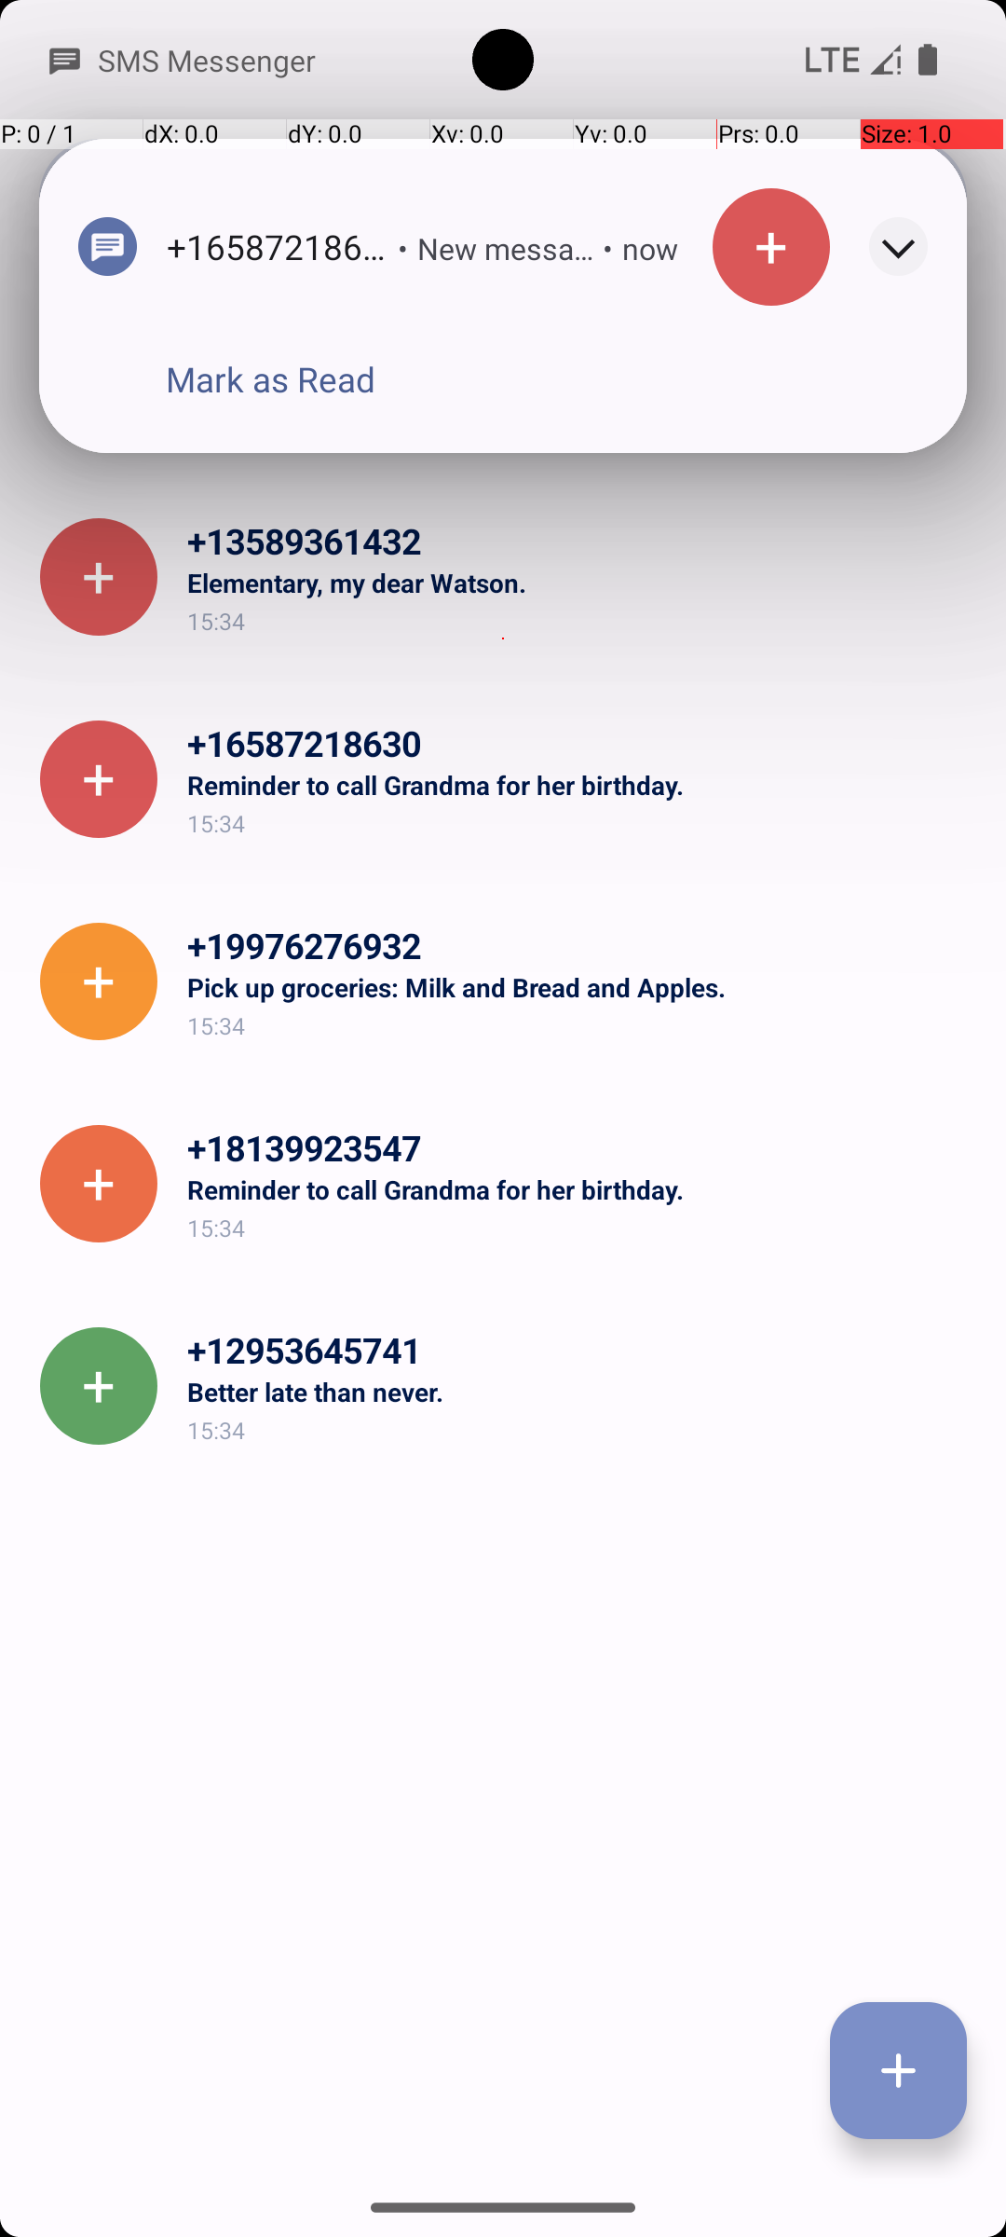 This screenshot has width=1006, height=2237. What do you see at coordinates (581, 1392) in the screenshot?
I see `Better late than never.` at bounding box center [581, 1392].